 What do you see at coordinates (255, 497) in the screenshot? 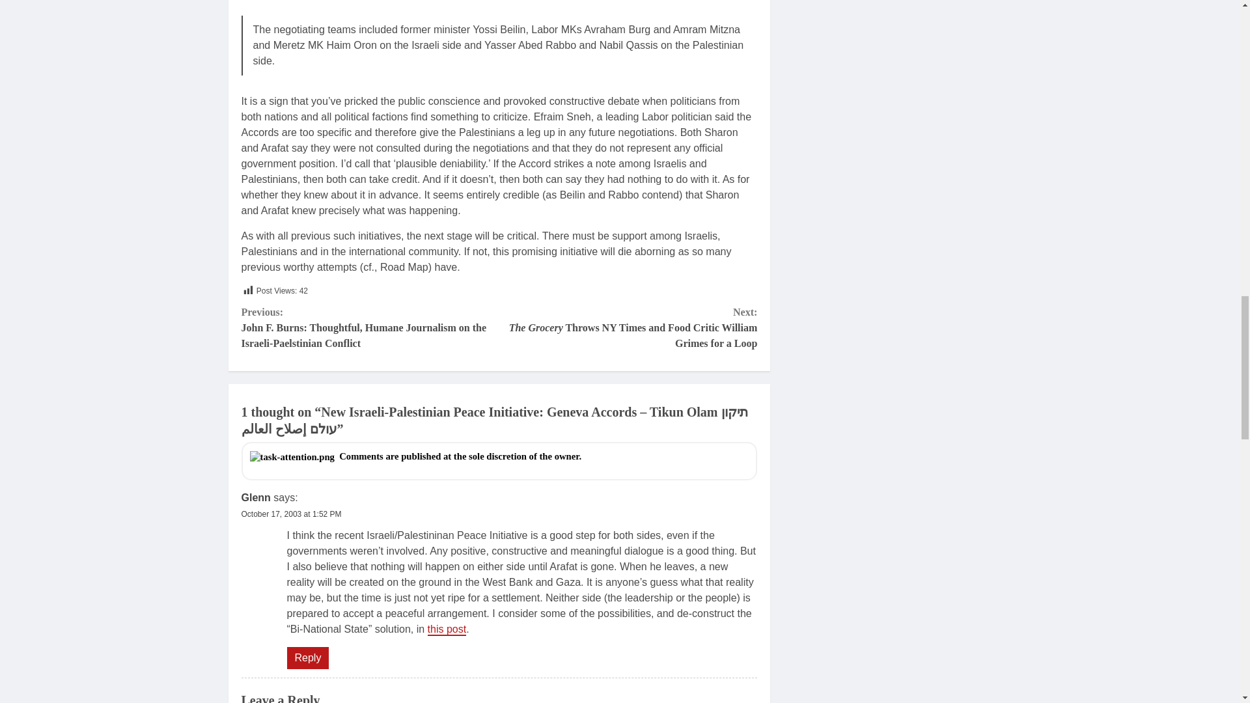
I see `Glenn` at bounding box center [255, 497].